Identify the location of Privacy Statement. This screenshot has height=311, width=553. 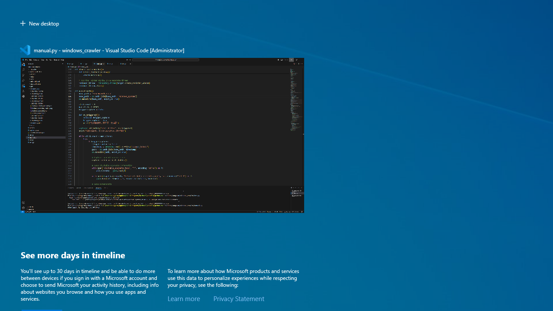
(238, 298).